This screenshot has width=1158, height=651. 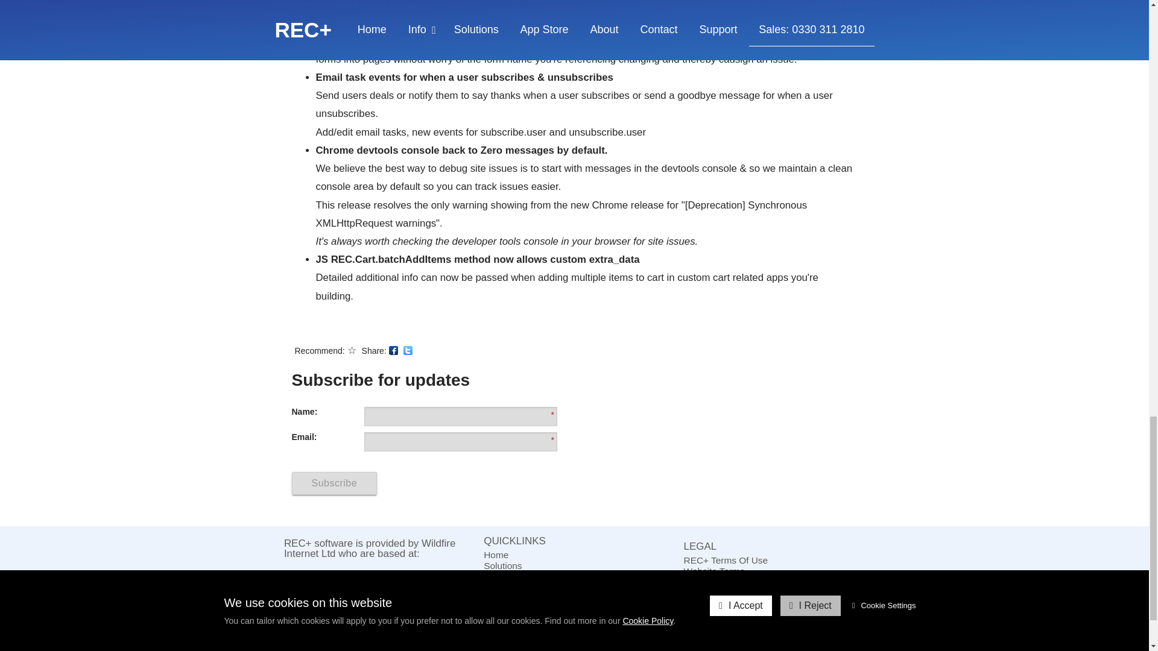 What do you see at coordinates (574, 587) in the screenshot?
I see `Contact` at bounding box center [574, 587].